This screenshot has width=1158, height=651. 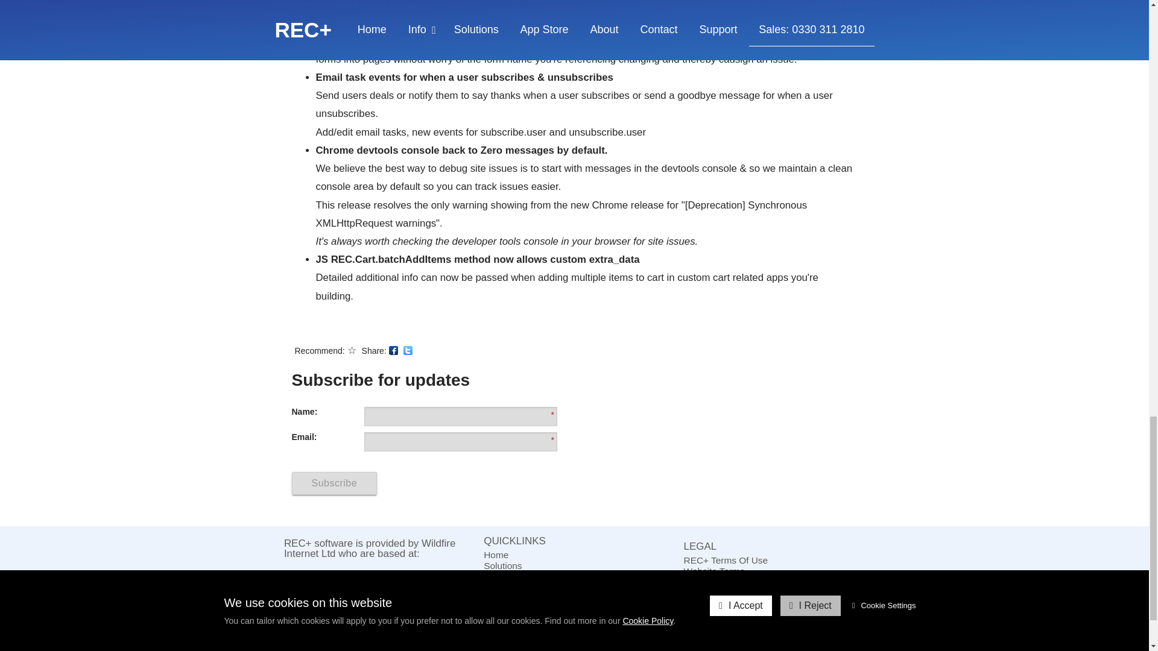 What do you see at coordinates (574, 587) in the screenshot?
I see `Contact` at bounding box center [574, 587].